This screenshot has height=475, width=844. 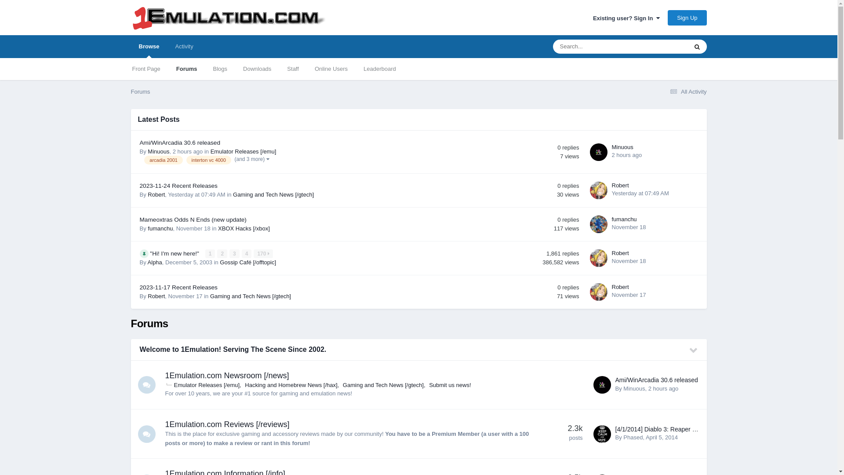 I want to click on Hacking and Homebrew News [/hax], so click(x=292, y=385).